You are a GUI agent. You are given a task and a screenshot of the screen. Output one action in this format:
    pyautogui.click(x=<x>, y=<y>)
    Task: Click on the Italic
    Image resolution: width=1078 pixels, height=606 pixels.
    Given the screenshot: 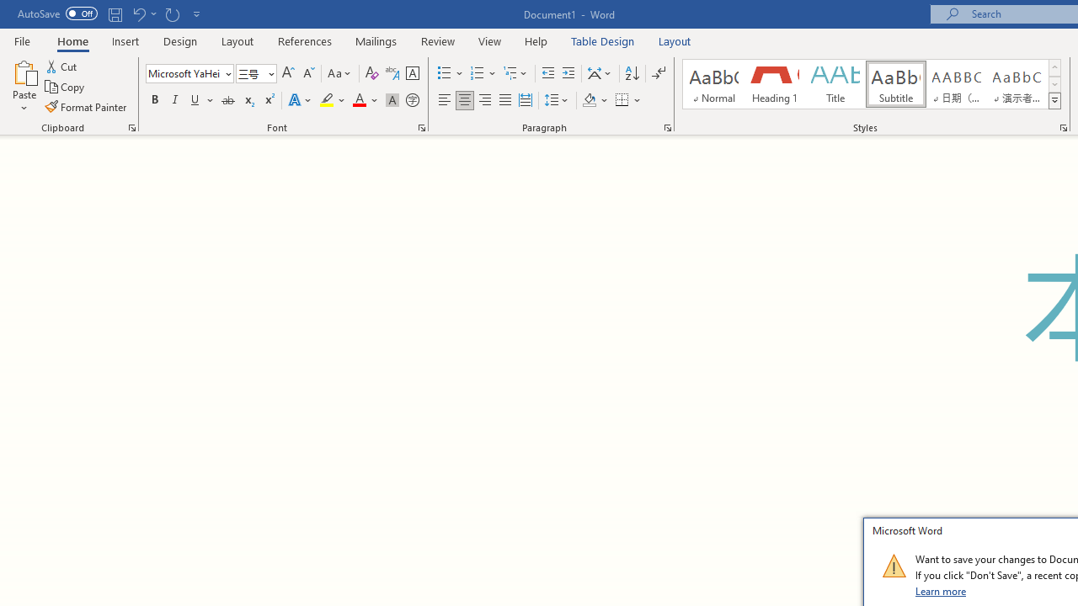 What is the action you would take?
    pyautogui.click(x=175, y=101)
    